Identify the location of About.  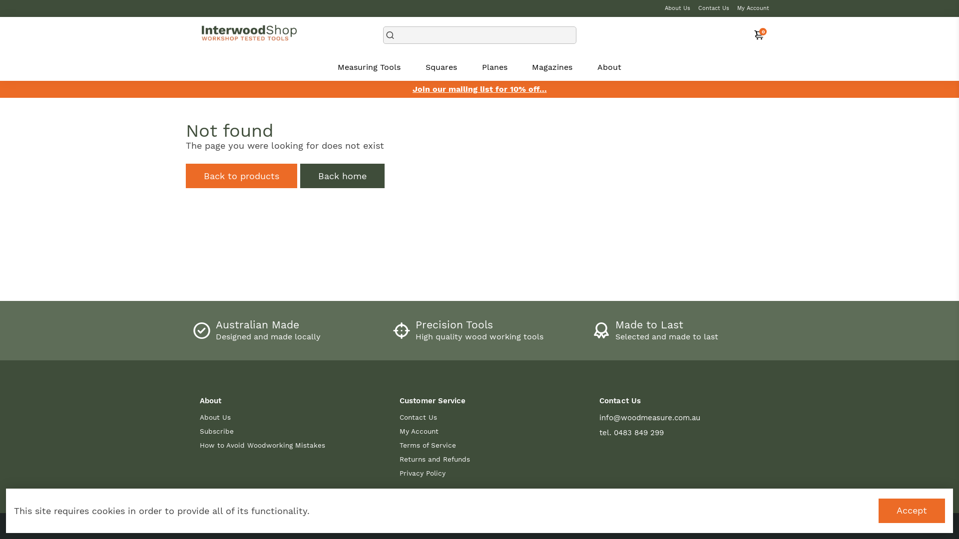
(609, 67).